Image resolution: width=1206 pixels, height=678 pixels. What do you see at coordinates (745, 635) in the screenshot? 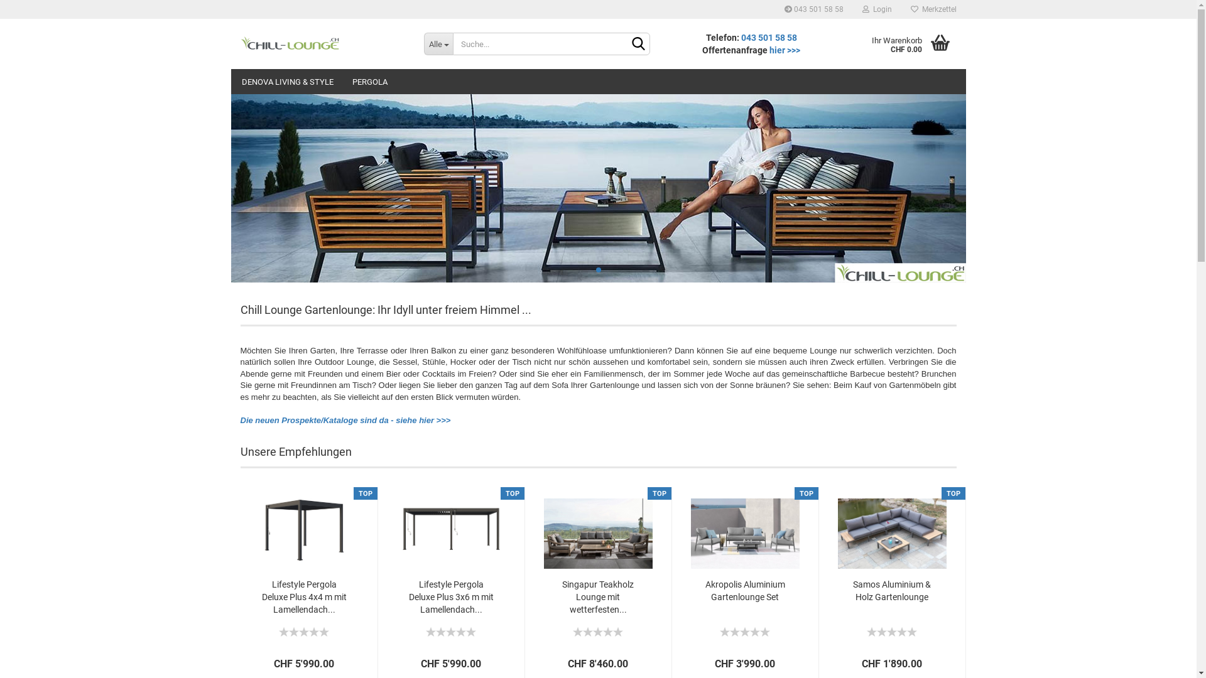
I see `Akropolis Aluminium Gartenlounge Set` at bounding box center [745, 635].